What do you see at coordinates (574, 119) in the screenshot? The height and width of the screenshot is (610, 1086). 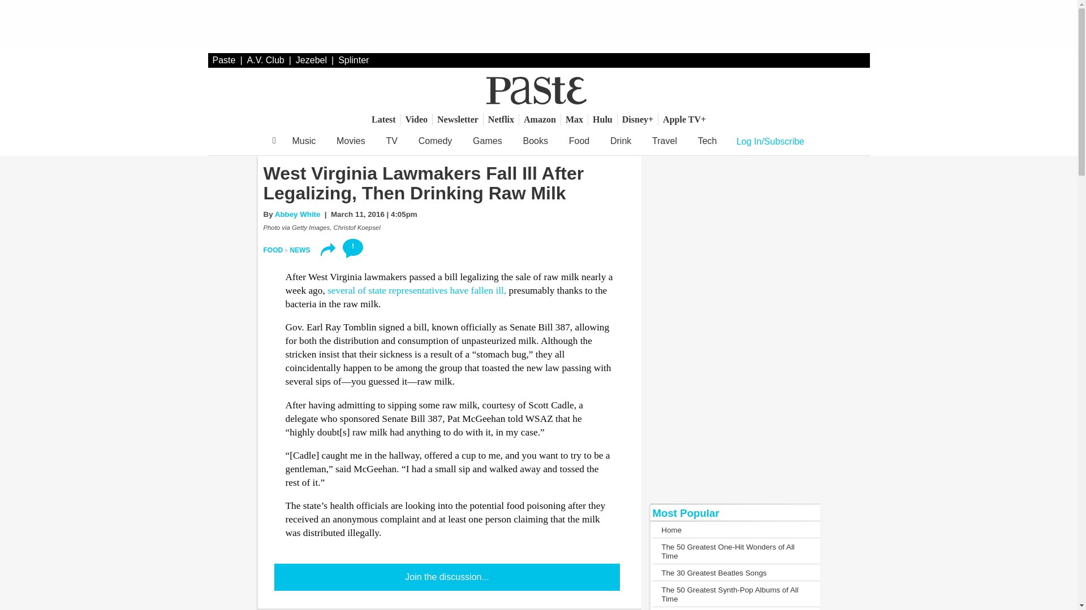 I see `Max` at bounding box center [574, 119].